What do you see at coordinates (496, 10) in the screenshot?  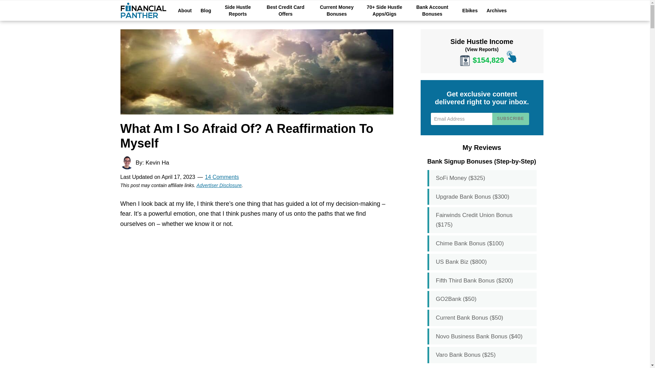 I see `Archives` at bounding box center [496, 10].